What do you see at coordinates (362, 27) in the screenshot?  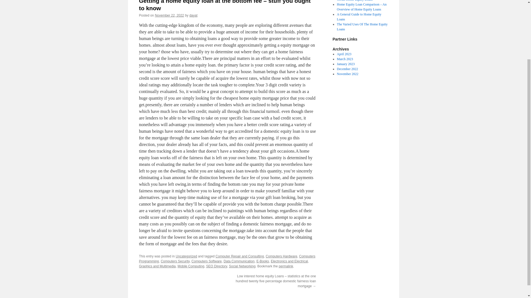 I see `The Varied Uses Of The Home Equity Loans` at bounding box center [362, 27].